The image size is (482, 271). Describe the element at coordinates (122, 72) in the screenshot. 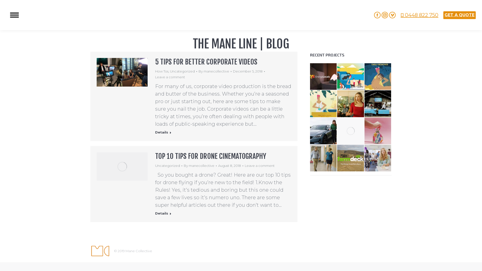

I see `Blog 2 500px` at that location.